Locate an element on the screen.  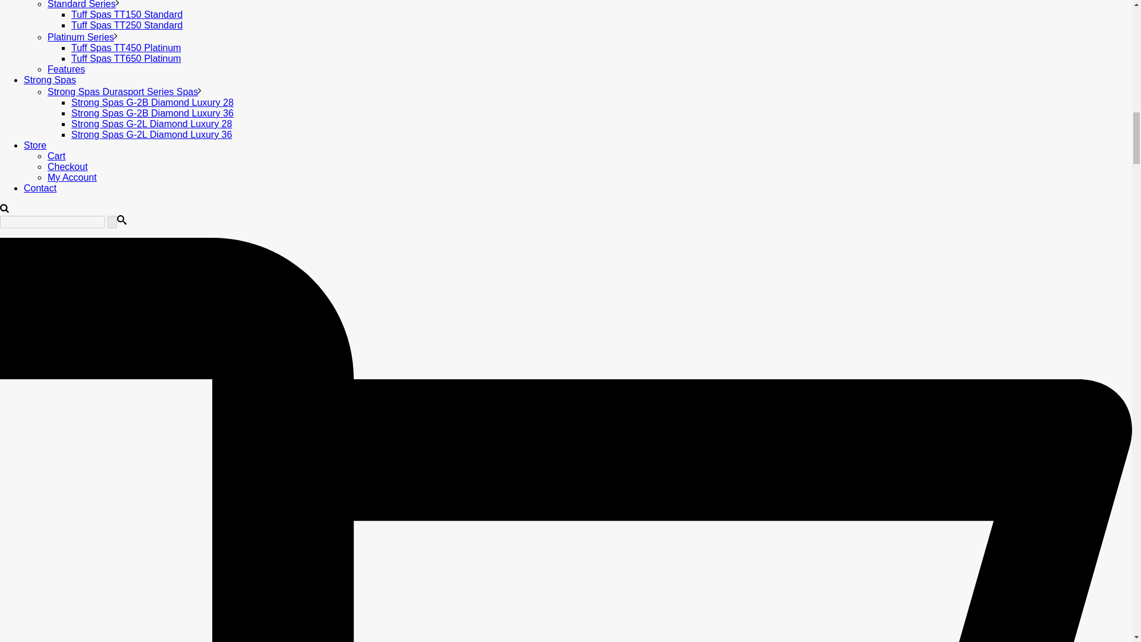
Checkout is located at coordinates (68, 166).